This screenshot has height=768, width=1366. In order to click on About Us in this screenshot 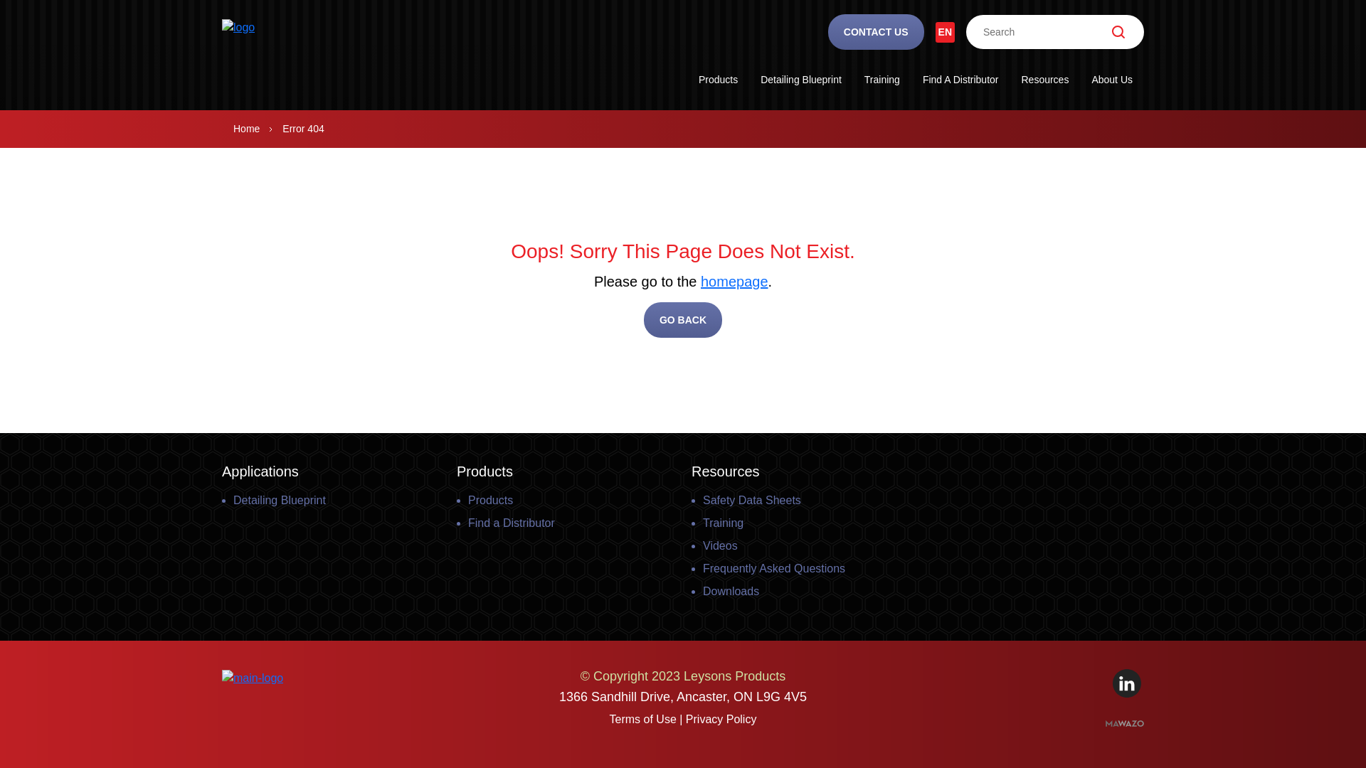, I will do `click(1112, 85)`.